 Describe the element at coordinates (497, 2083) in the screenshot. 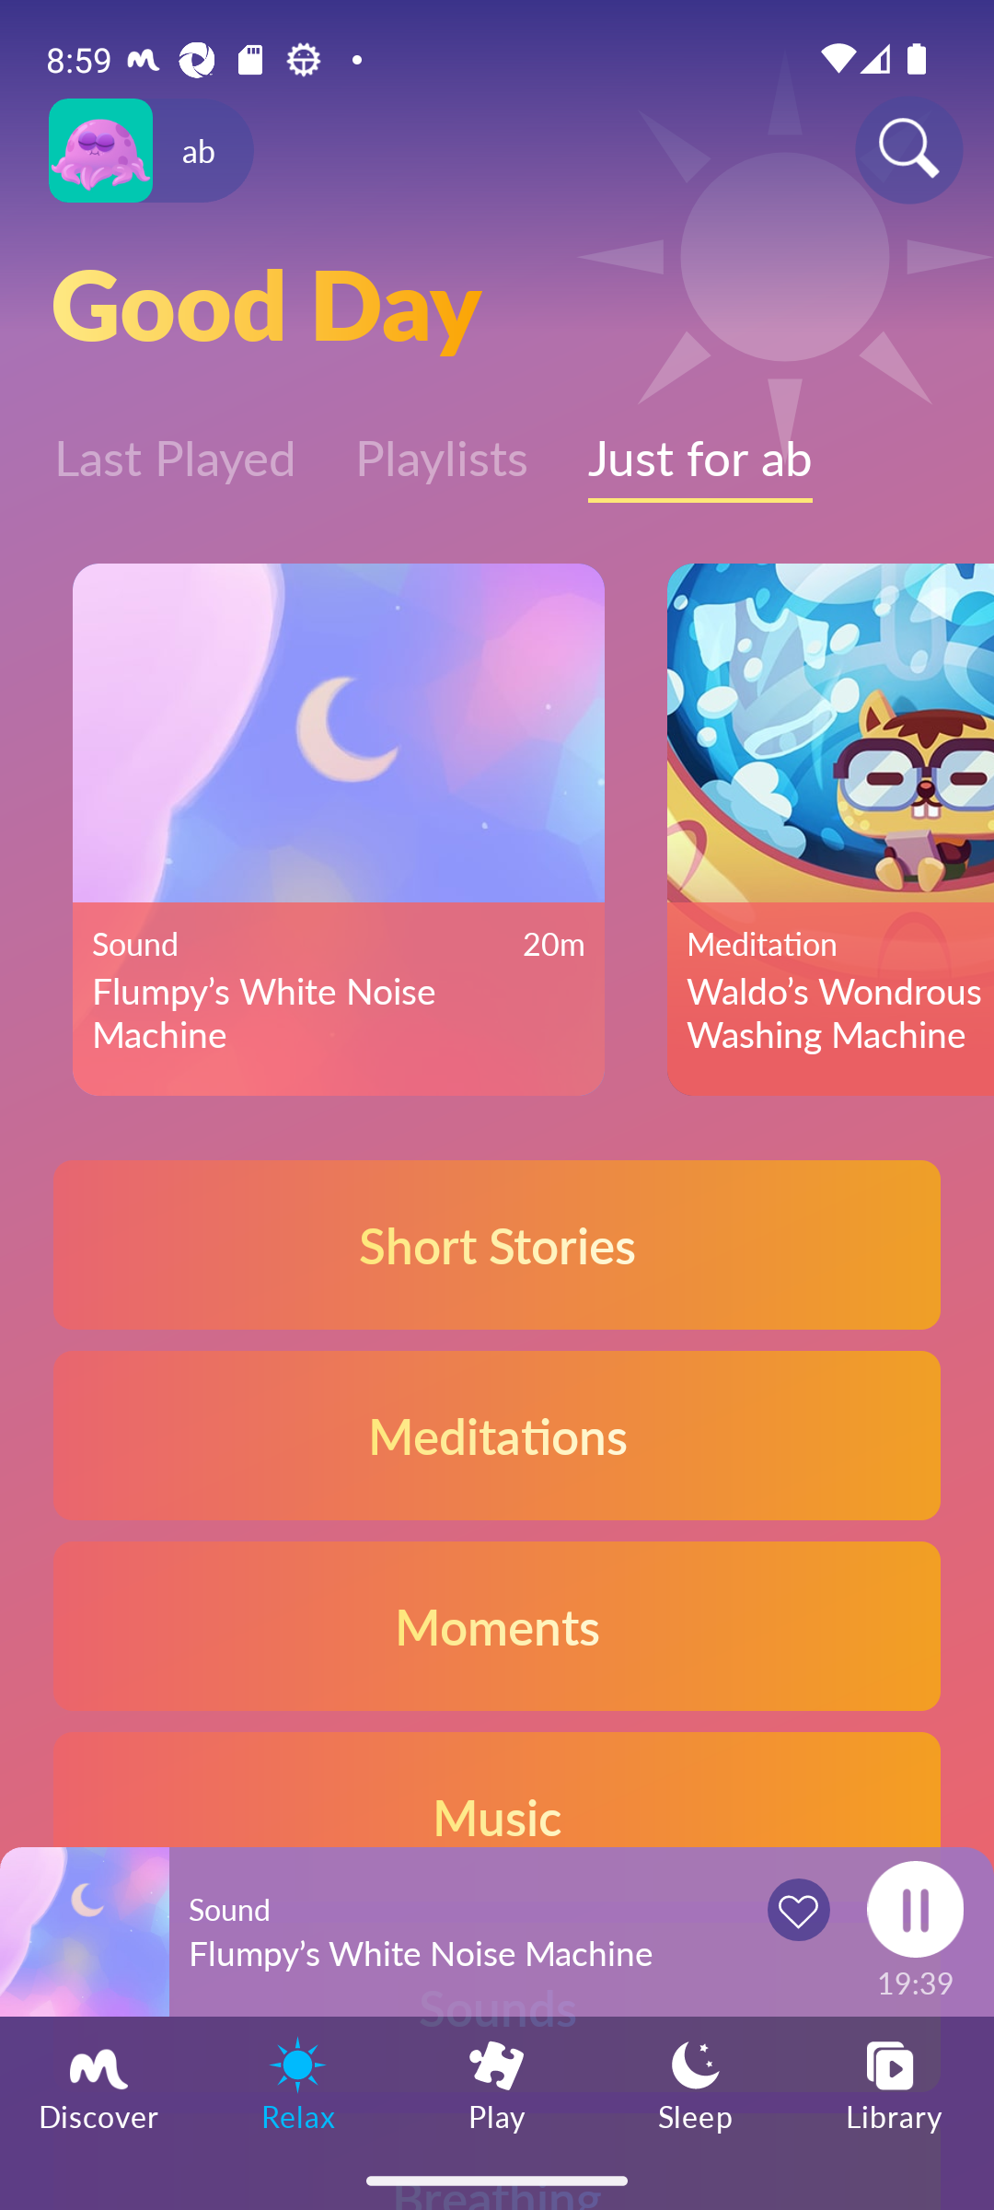

I see `Play` at that location.